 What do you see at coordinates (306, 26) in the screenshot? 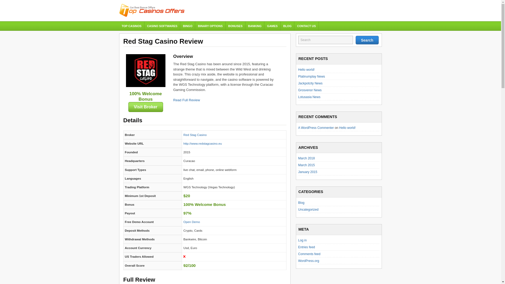
I see `CONTACT US` at bounding box center [306, 26].